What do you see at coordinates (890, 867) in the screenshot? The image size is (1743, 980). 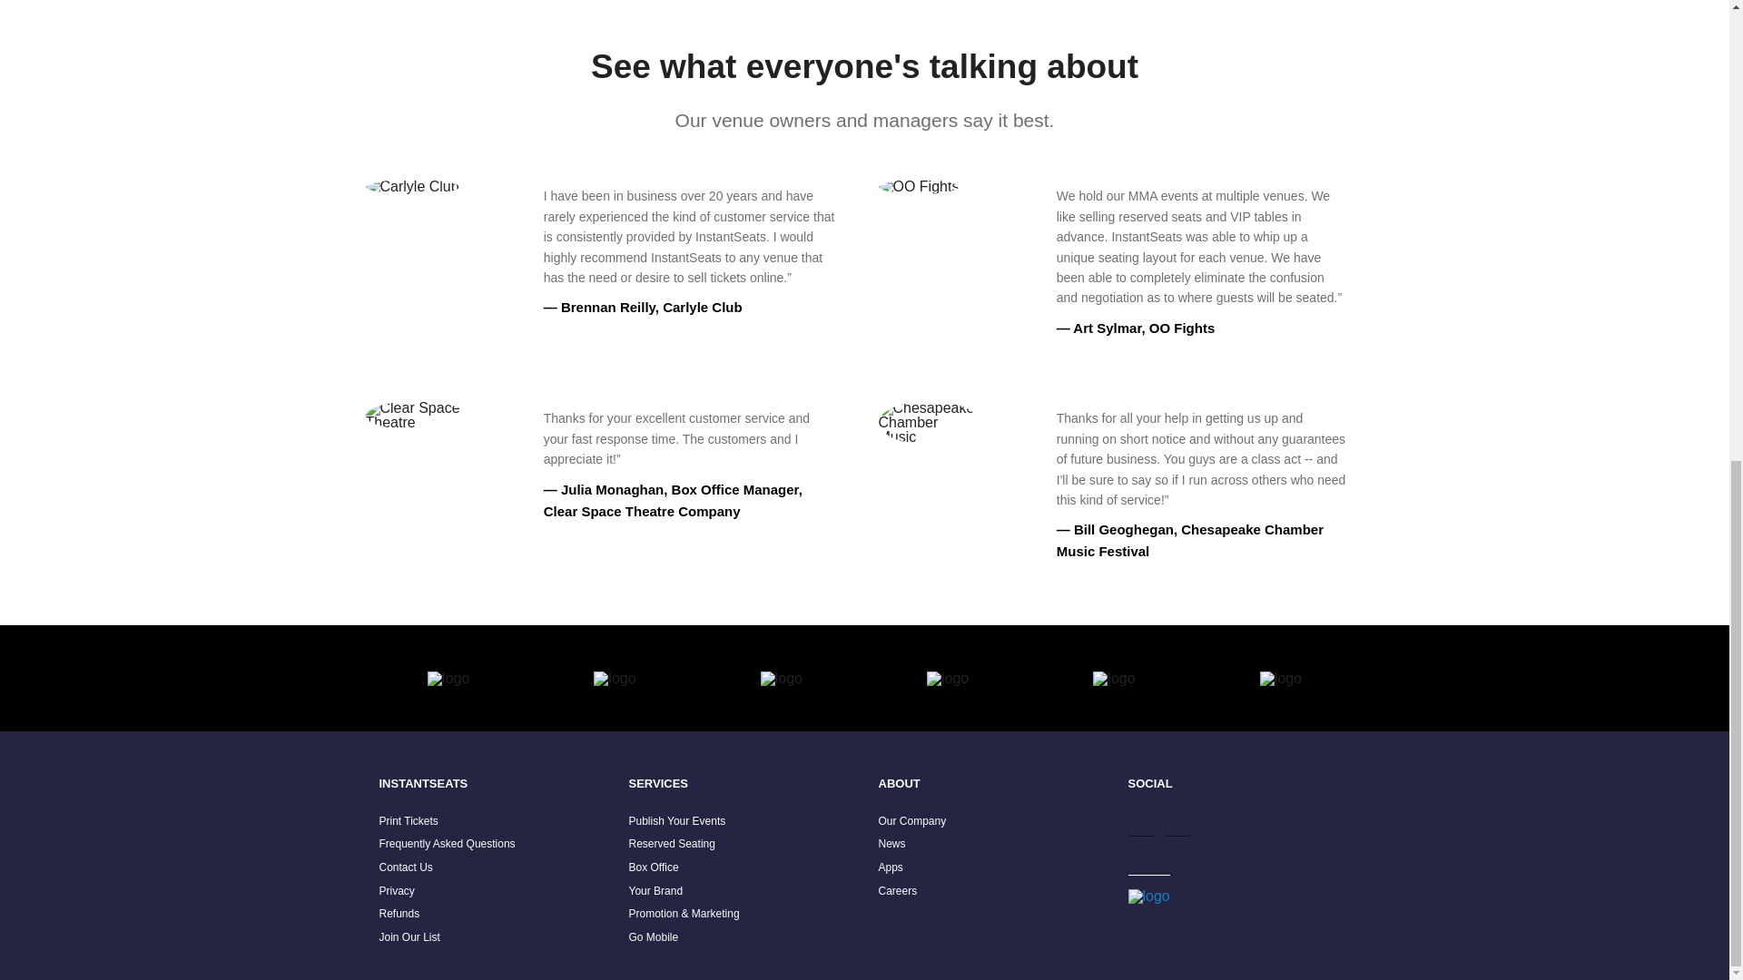 I see `Apps` at bounding box center [890, 867].